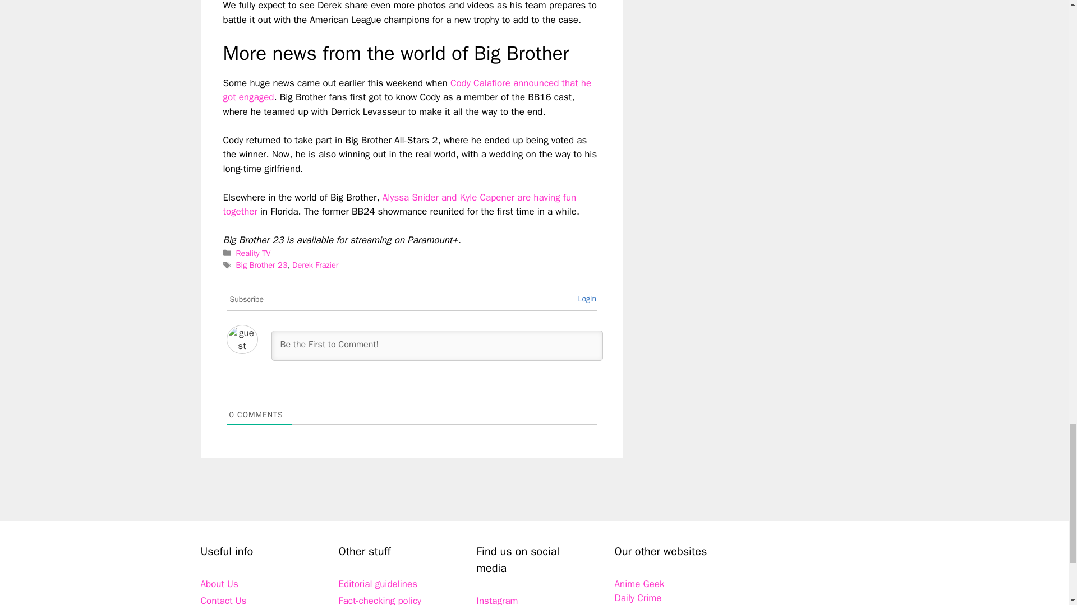  Describe the element at coordinates (407, 90) in the screenshot. I see `Cody Calafiore announced that he got engaged` at that location.